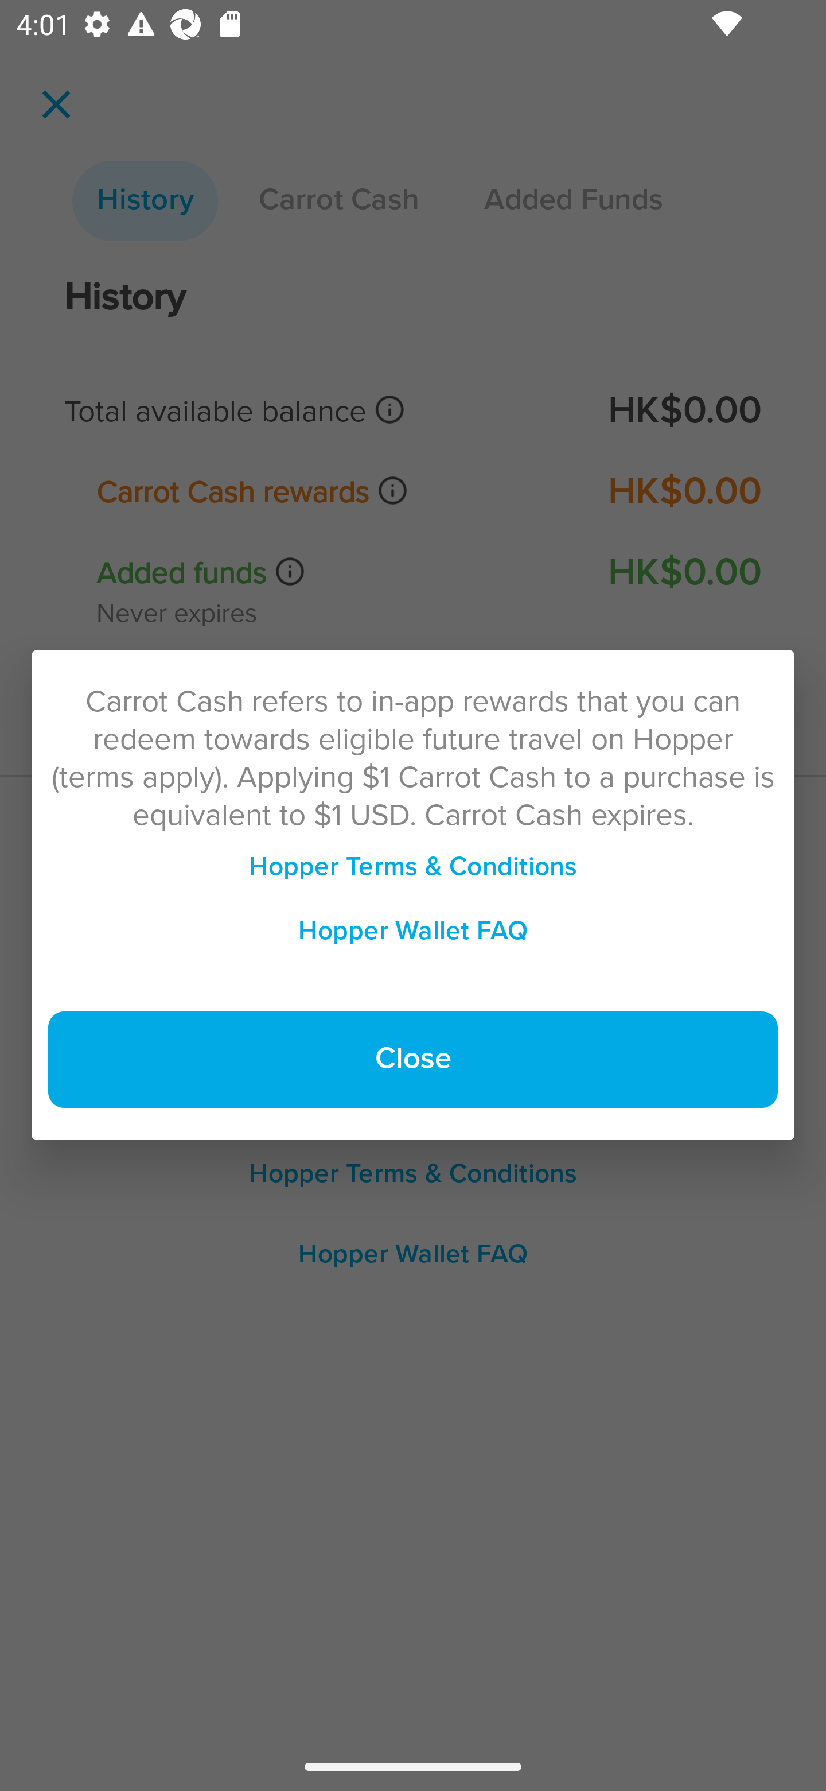  What do you see at coordinates (413, 867) in the screenshot?
I see `‍Hopper Terms & Conditions` at bounding box center [413, 867].